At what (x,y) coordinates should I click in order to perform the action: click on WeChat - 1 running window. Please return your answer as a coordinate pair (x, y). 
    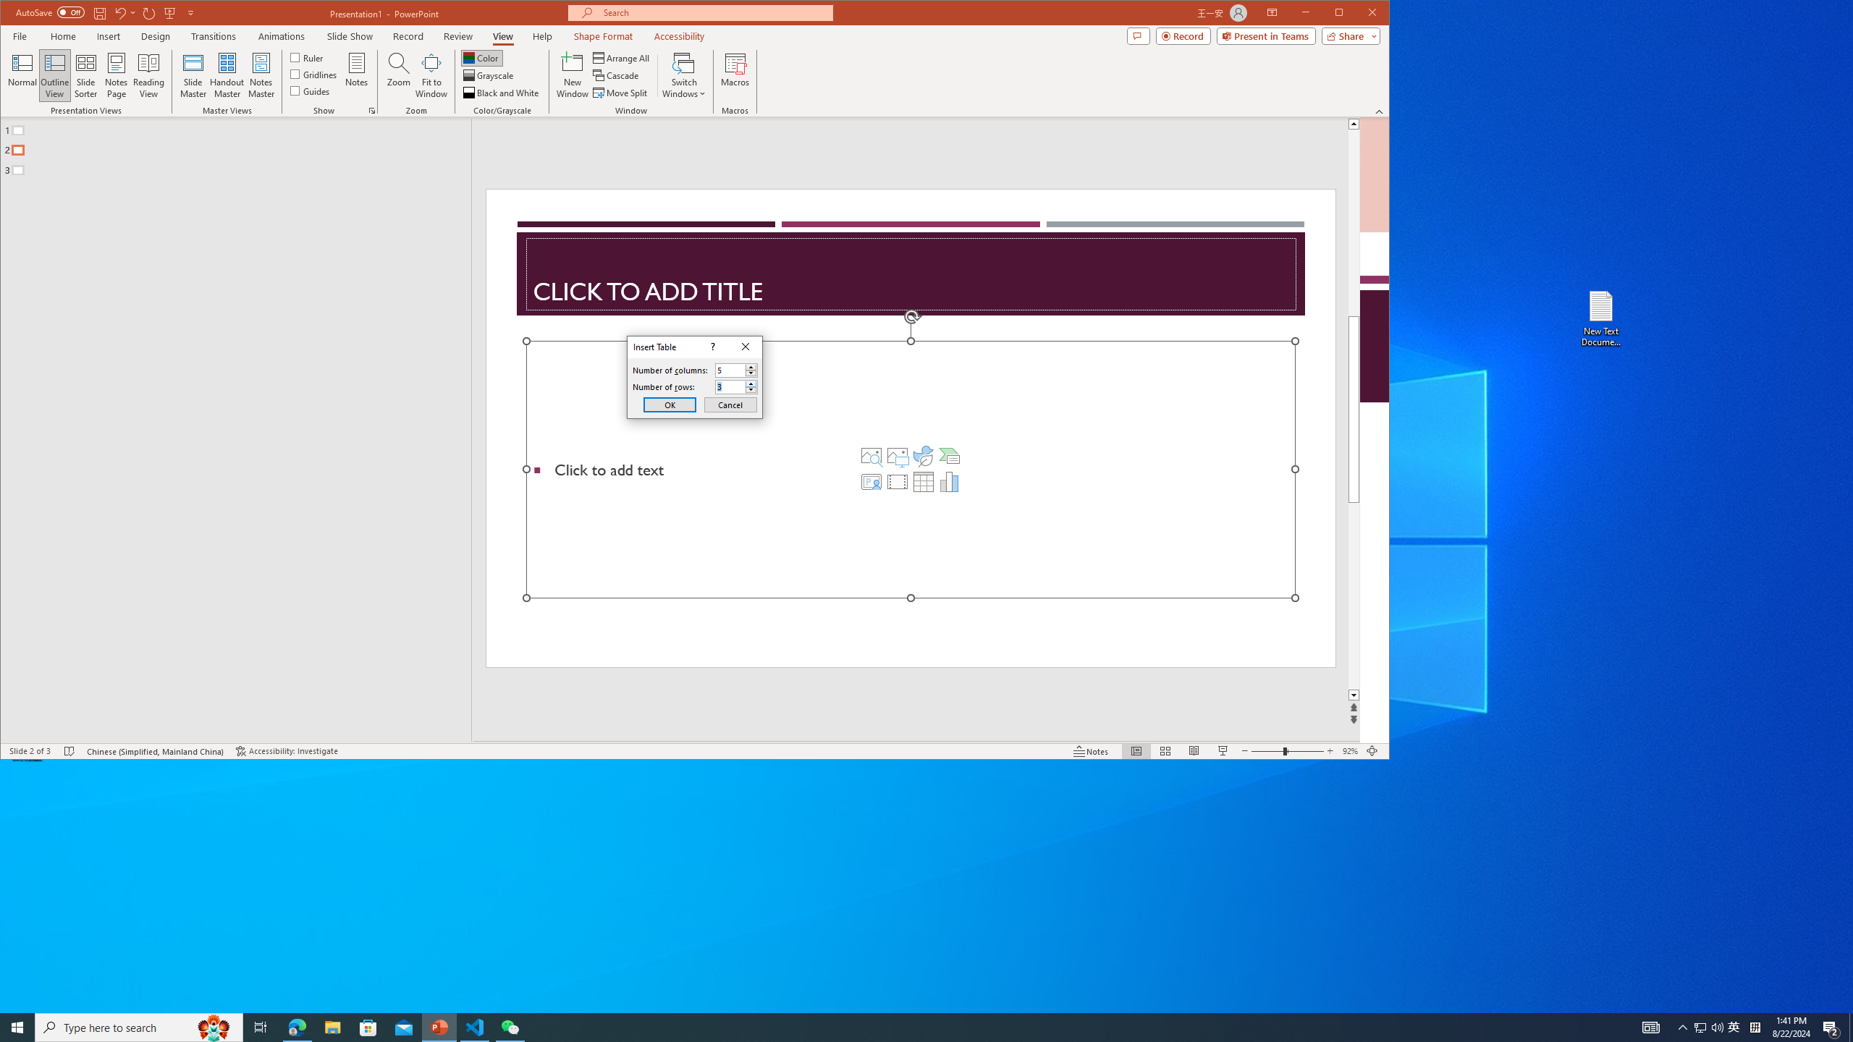
    Looking at the image, I should click on (510, 1028).